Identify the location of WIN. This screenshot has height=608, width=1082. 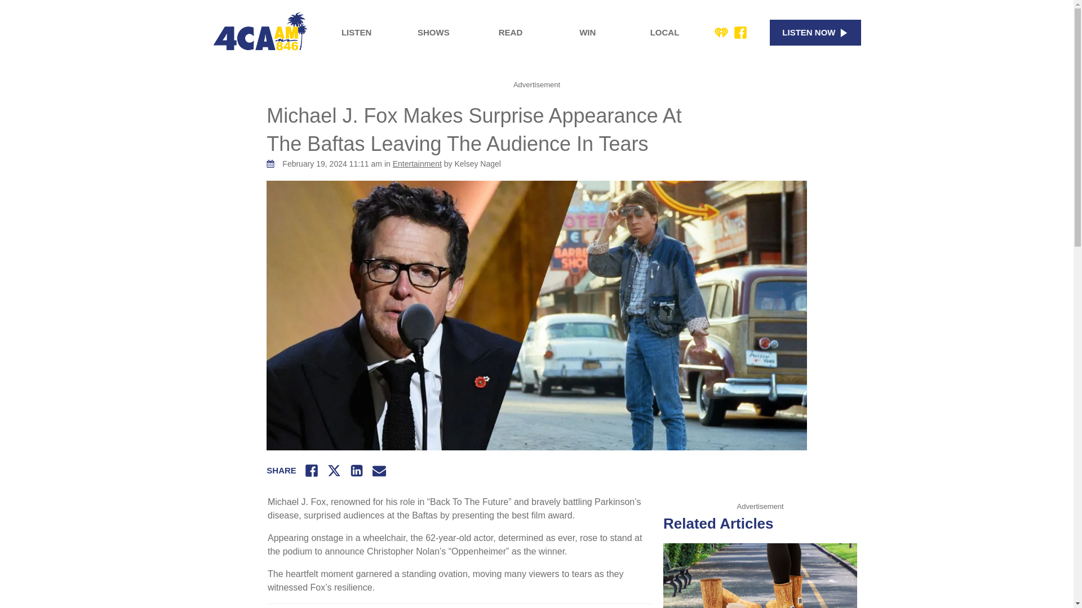
(587, 33).